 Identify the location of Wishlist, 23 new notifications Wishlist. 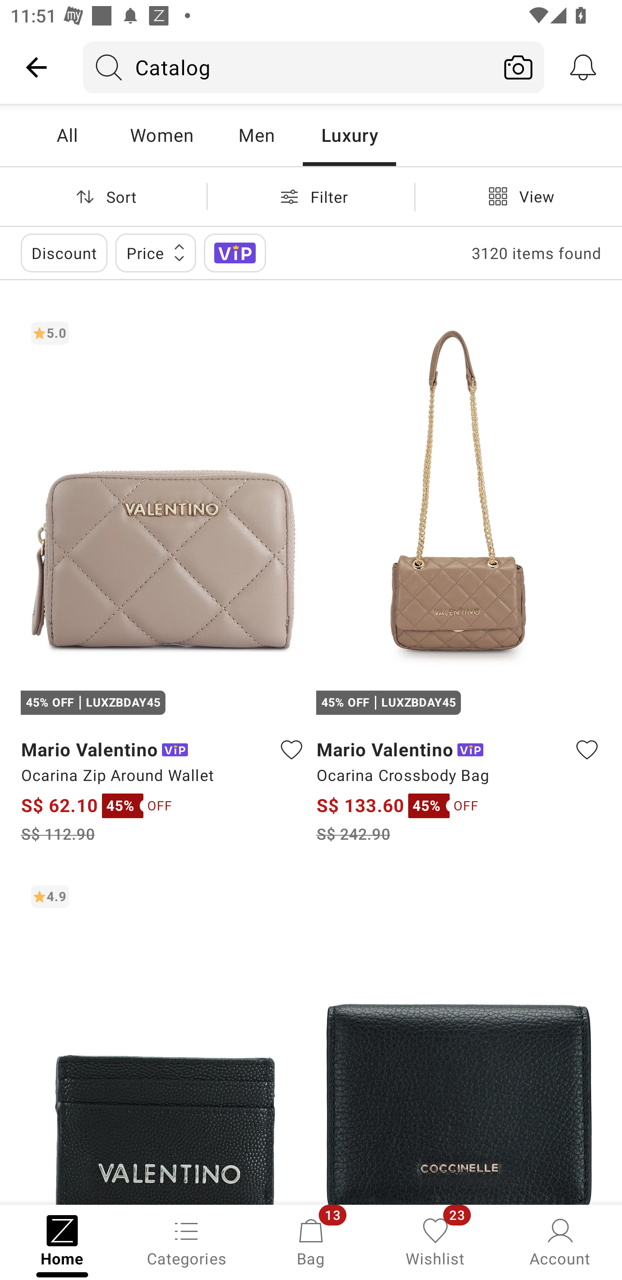
(435, 1241).